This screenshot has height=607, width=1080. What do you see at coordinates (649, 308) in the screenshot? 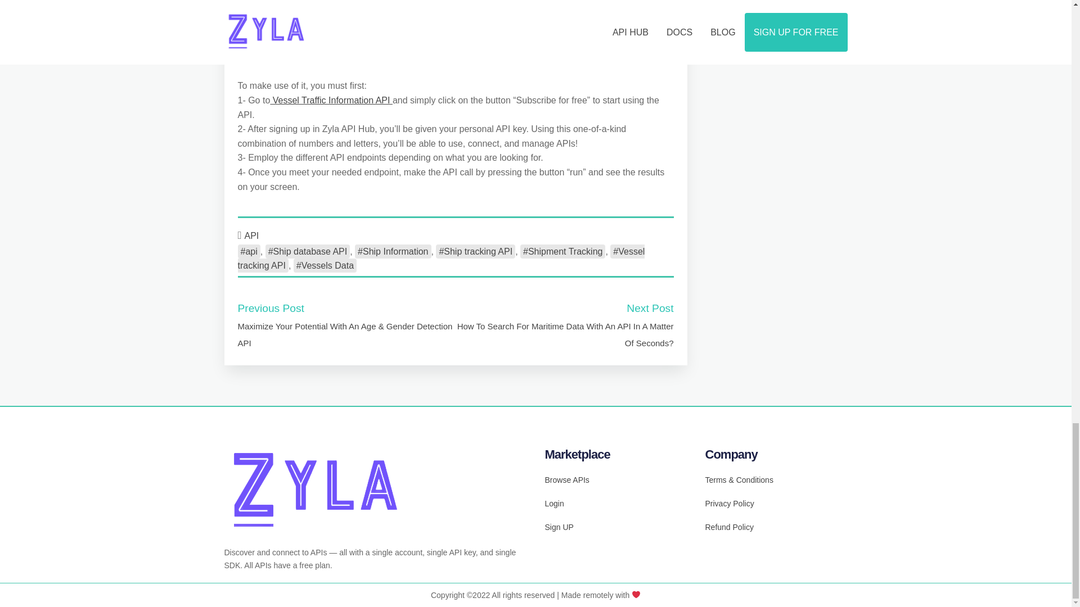
I see `Next Post` at bounding box center [649, 308].